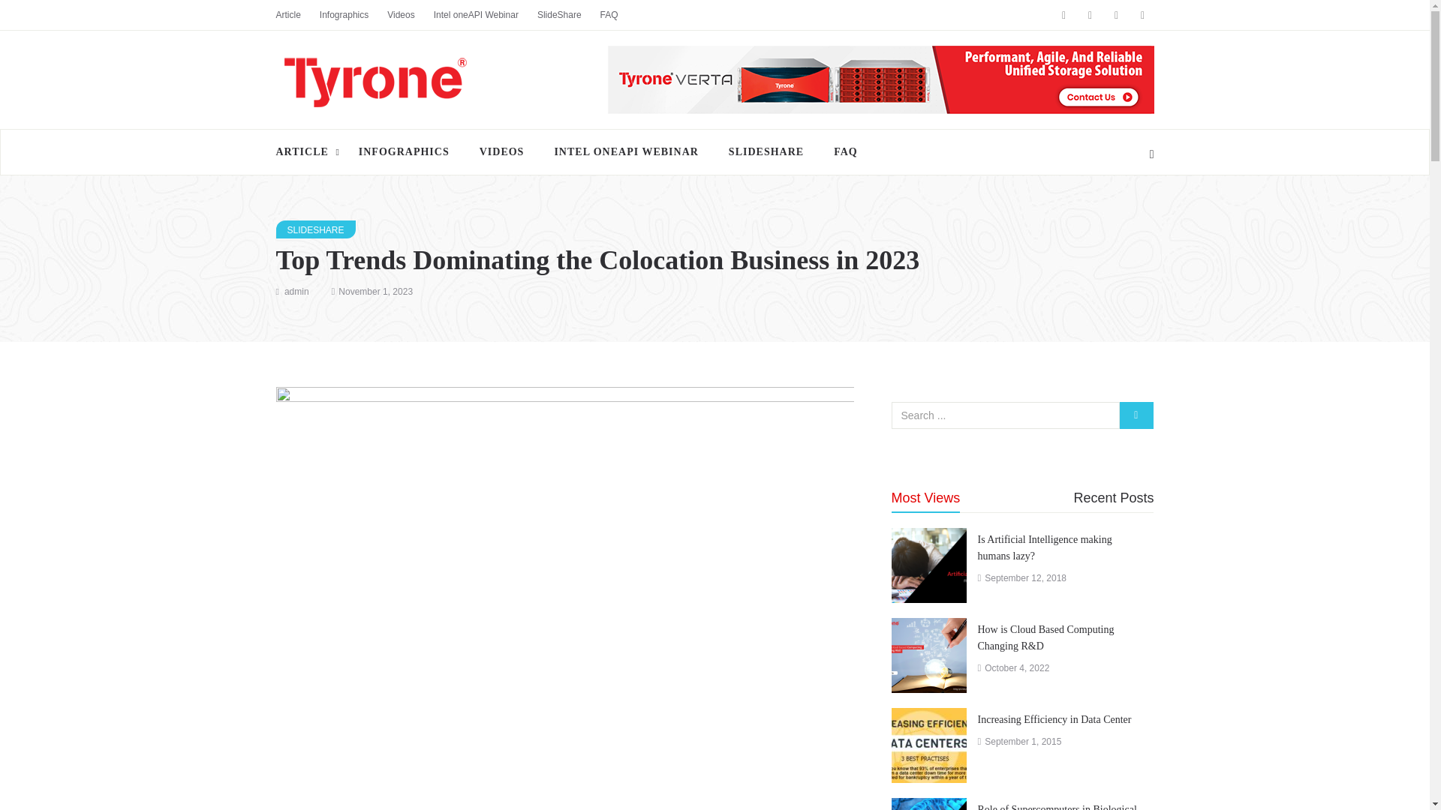 This screenshot has height=810, width=1441. What do you see at coordinates (845, 151) in the screenshot?
I see `FAQ` at bounding box center [845, 151].